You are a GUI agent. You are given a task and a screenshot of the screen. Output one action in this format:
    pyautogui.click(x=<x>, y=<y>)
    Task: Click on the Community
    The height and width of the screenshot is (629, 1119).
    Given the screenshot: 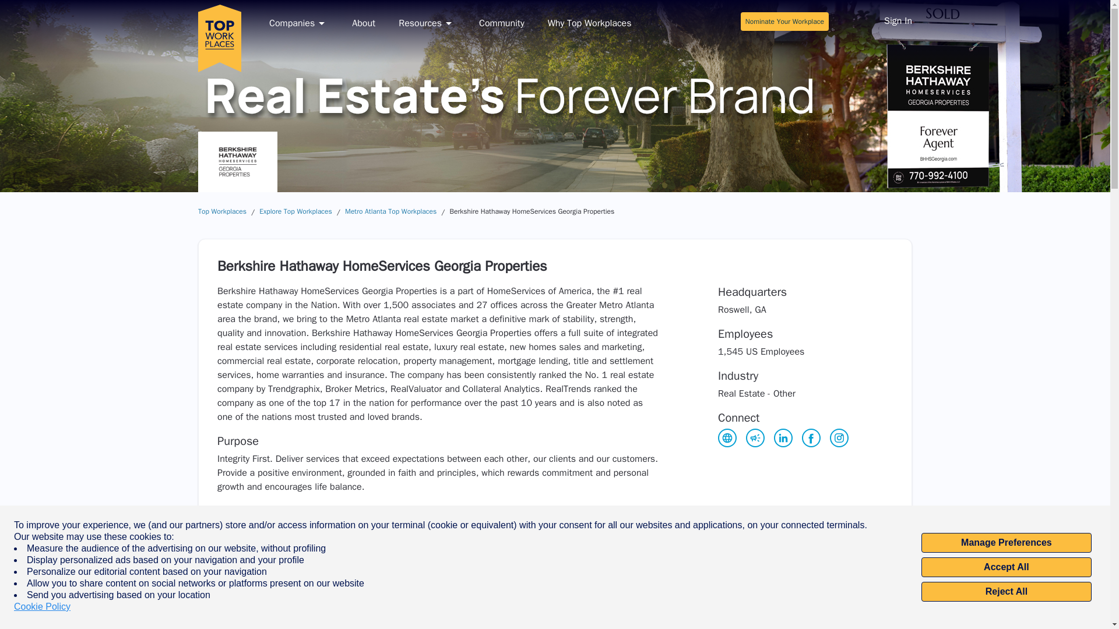 What is the action you would take?
    pyautogui.click(x=501, y=23)
    